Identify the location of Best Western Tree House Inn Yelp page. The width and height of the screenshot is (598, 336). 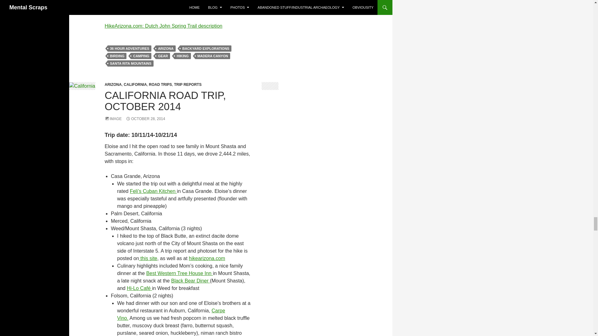
(179, 273).